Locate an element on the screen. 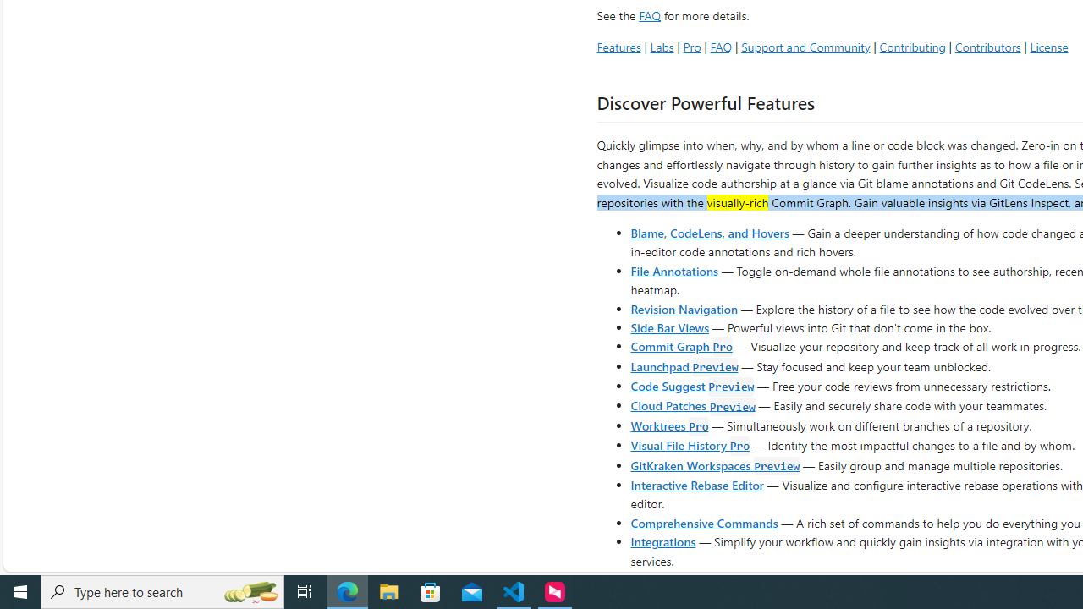 This screenshot has width=1083, height=609. License is located at coordinates (1049, 323).